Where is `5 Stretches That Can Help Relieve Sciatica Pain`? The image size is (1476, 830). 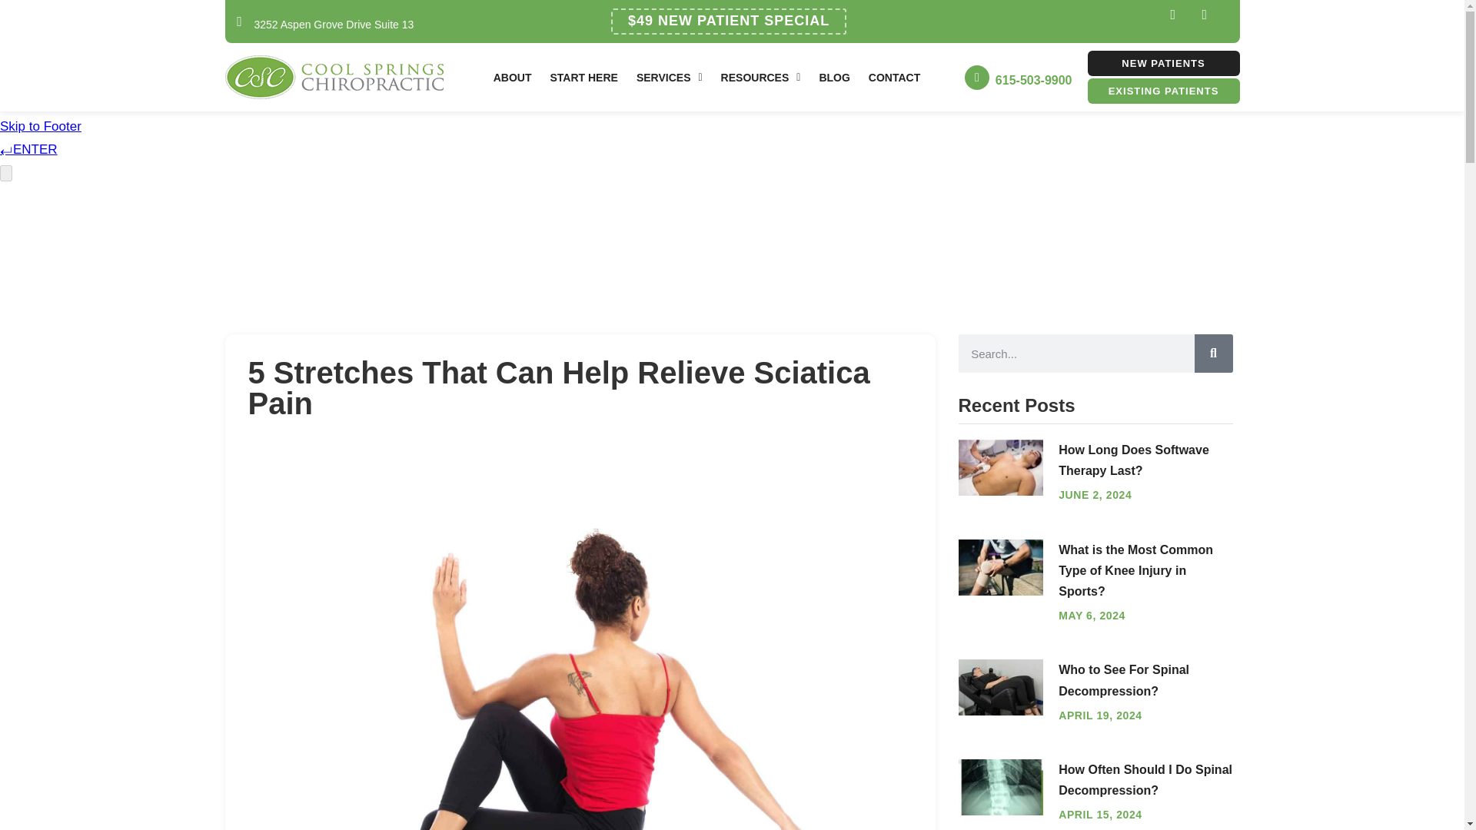 5 Stretches That Can Help Relieve Sciatica Pain is located at coordinates (334, 77).